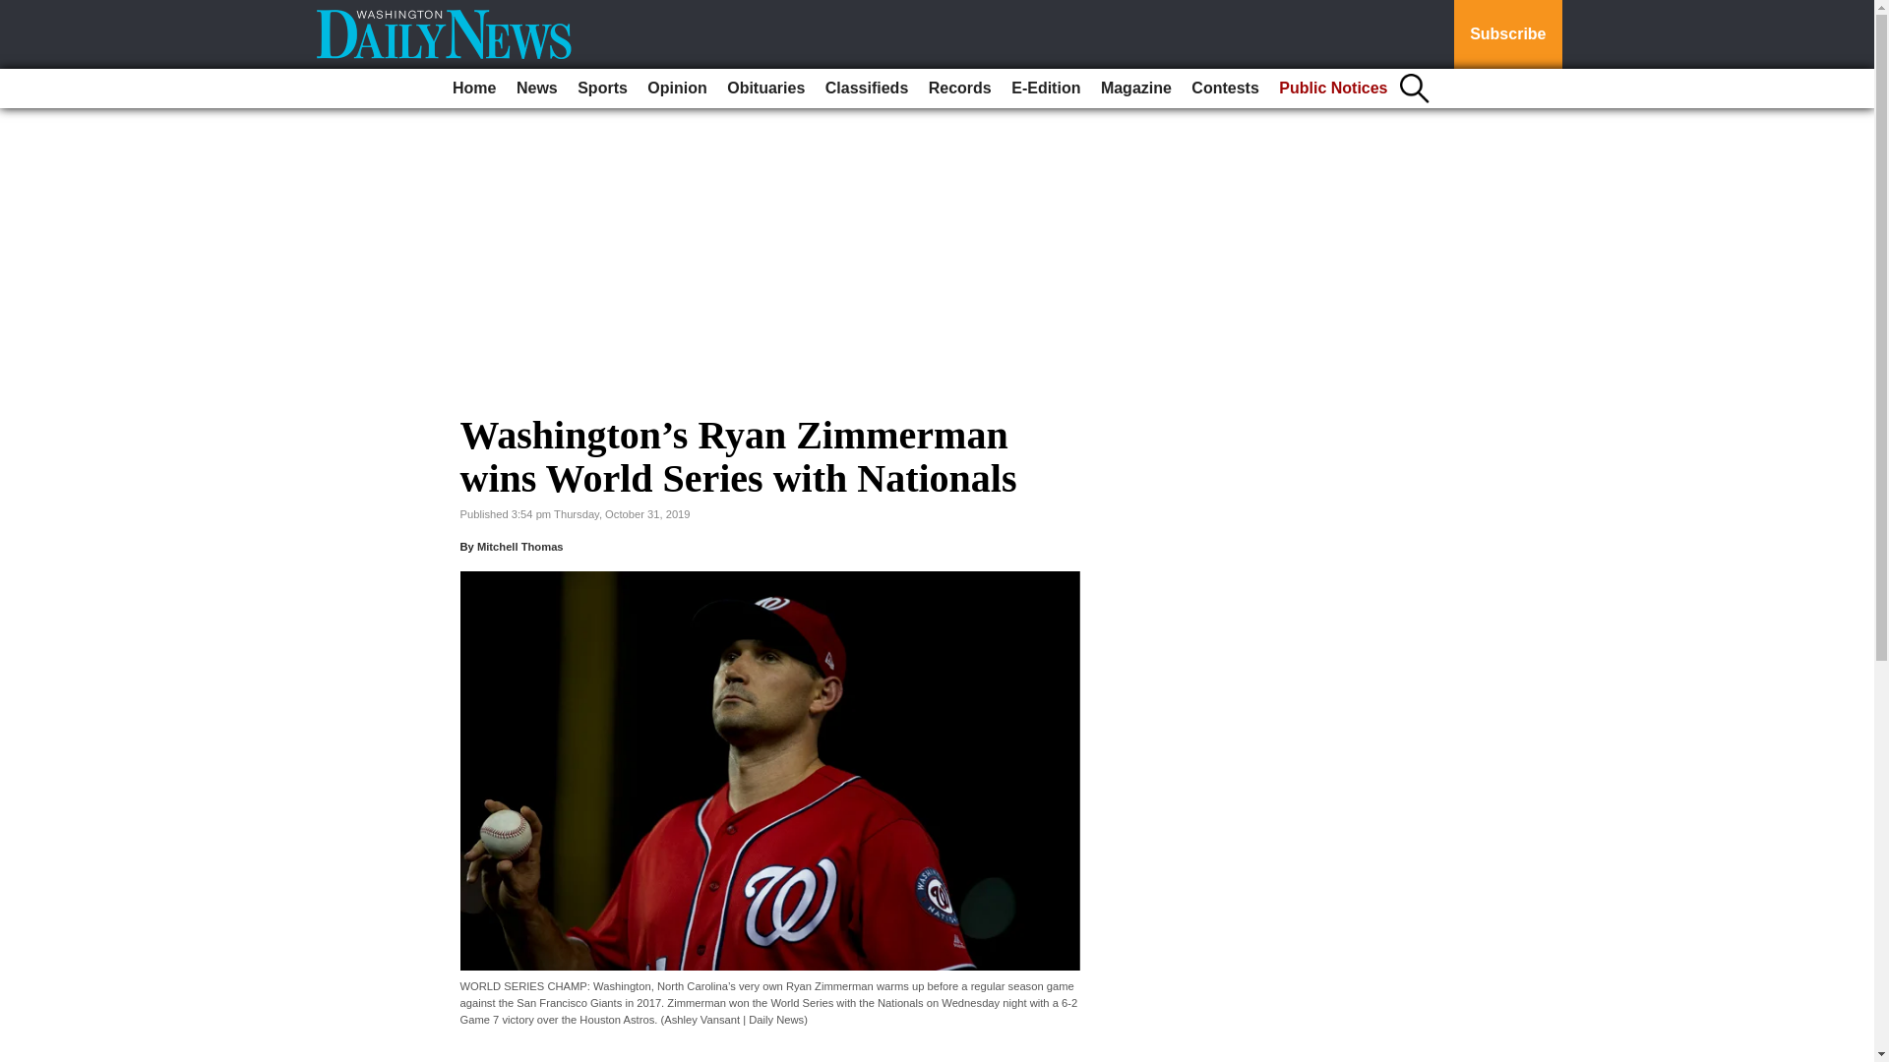  What do you see at coordinates (474, 88) in the screenshot?
I see `Home` at bounding box center [474, 88].